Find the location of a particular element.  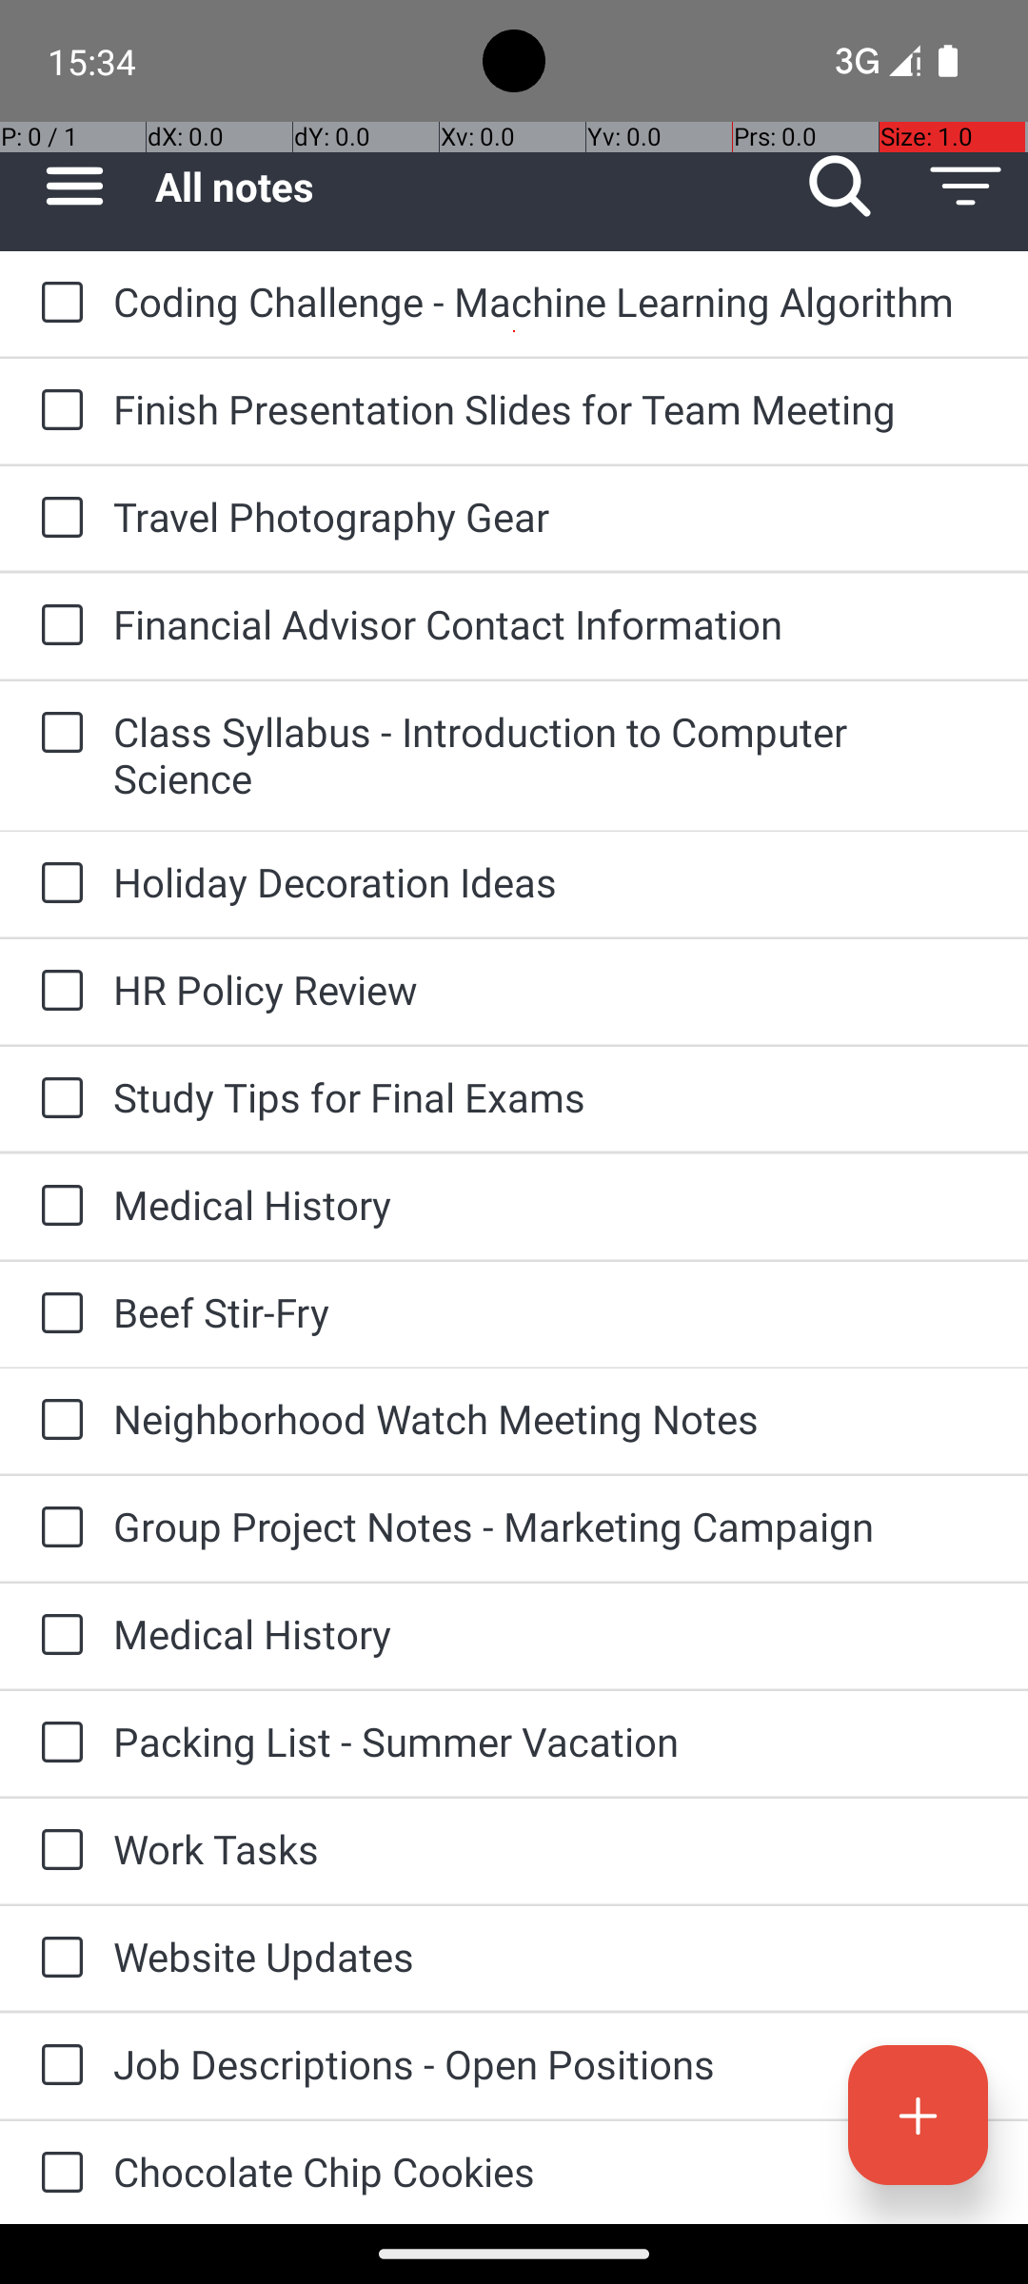

Finish Presentation Slides for Team Meeting is located at coordinates (552, 409).